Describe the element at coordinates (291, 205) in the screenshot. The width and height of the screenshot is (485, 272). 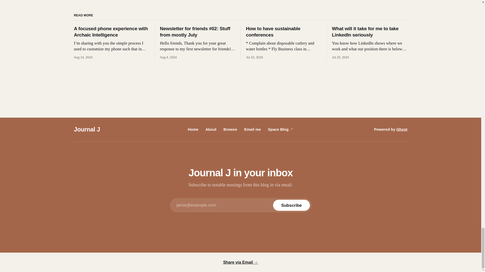
I see `Subscribe` at that location.